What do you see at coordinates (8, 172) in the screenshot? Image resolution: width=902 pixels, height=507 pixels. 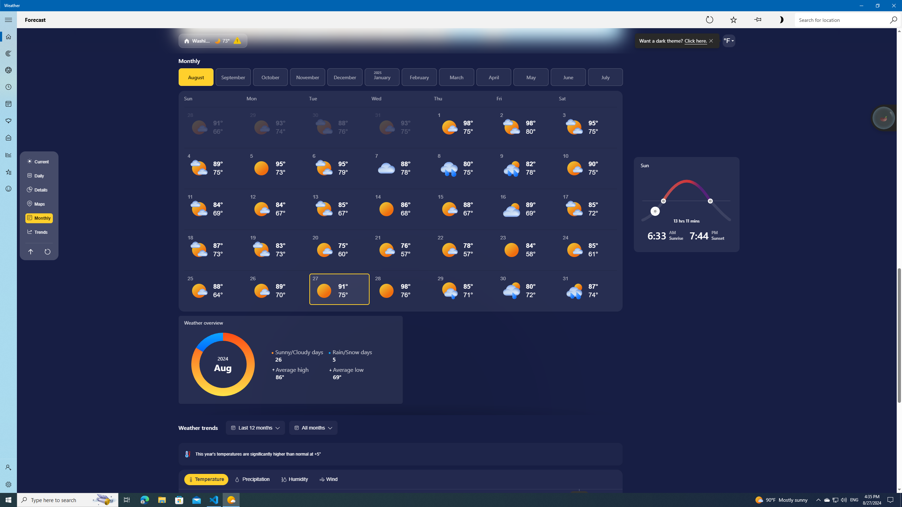 I see `Favorites - Not Selected` at bounding box center [8, 172].